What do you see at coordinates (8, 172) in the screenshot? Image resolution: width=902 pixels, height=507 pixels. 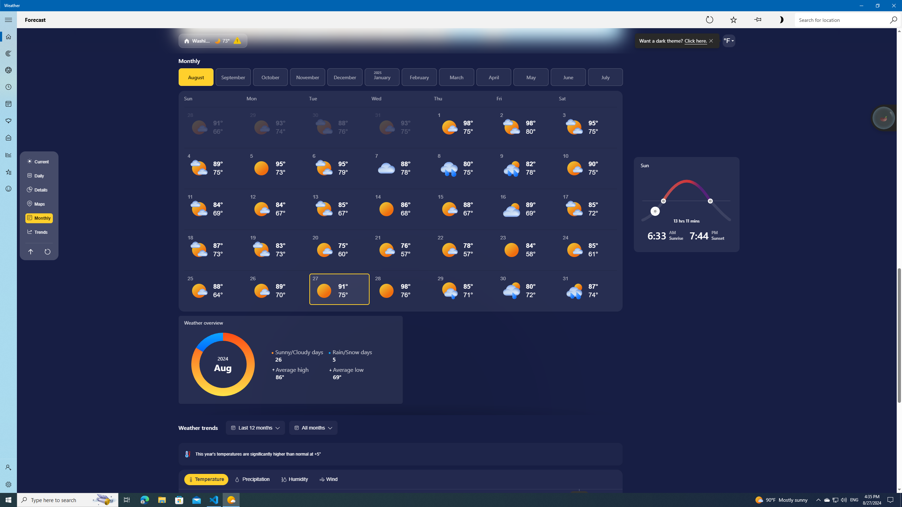 I see `Favorites - Not Selected` at bounding box center [8, 172].